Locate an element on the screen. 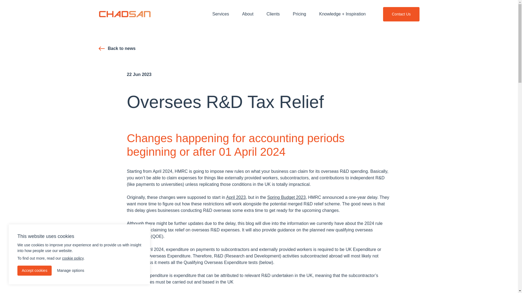 Image resolution: width=522 pixels, height=293 pixels. Contact Us is located at coordinates (401, 14).